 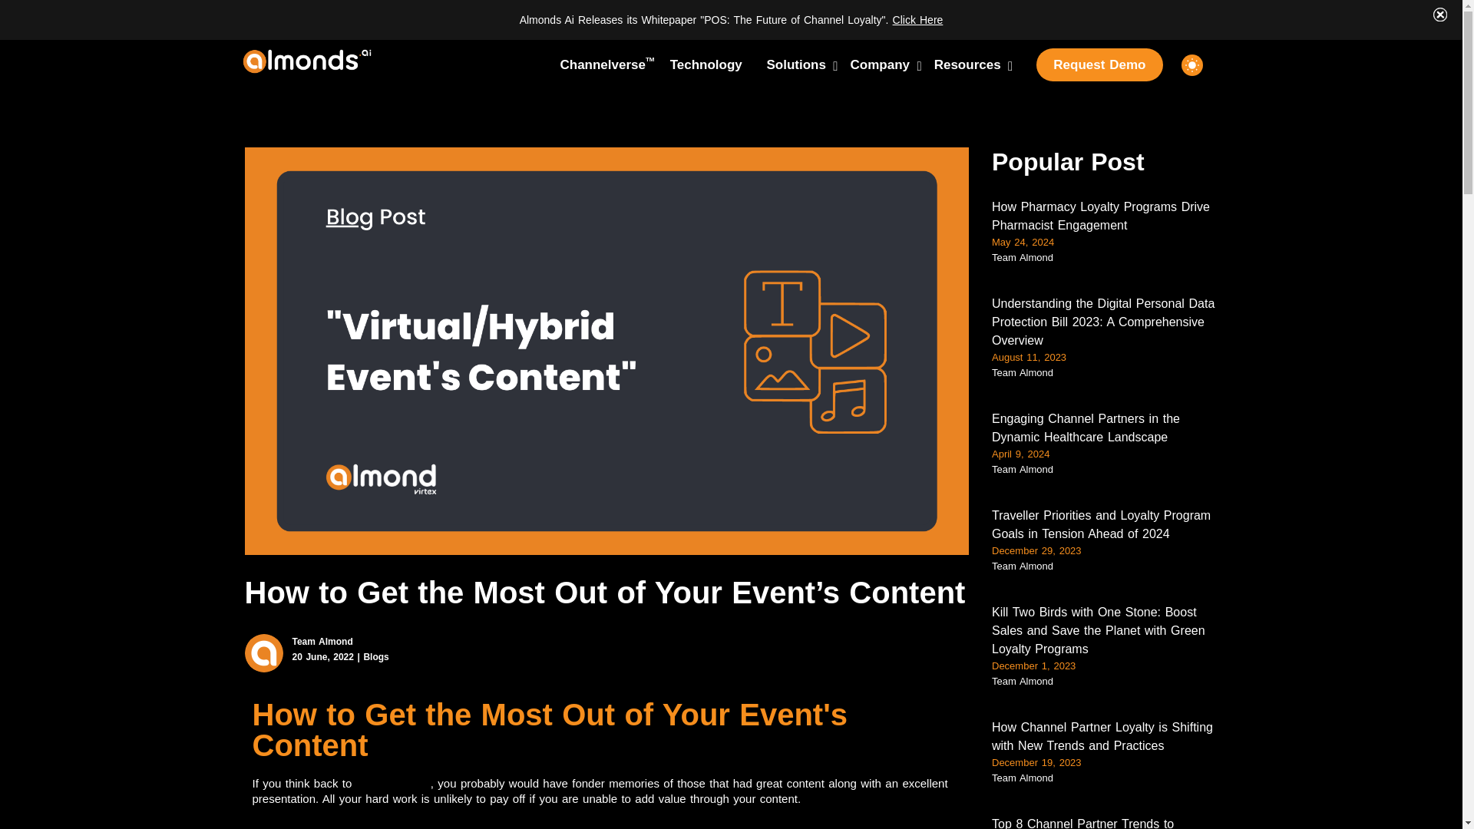 I want to click on Technology, so click(x=880, y=64).